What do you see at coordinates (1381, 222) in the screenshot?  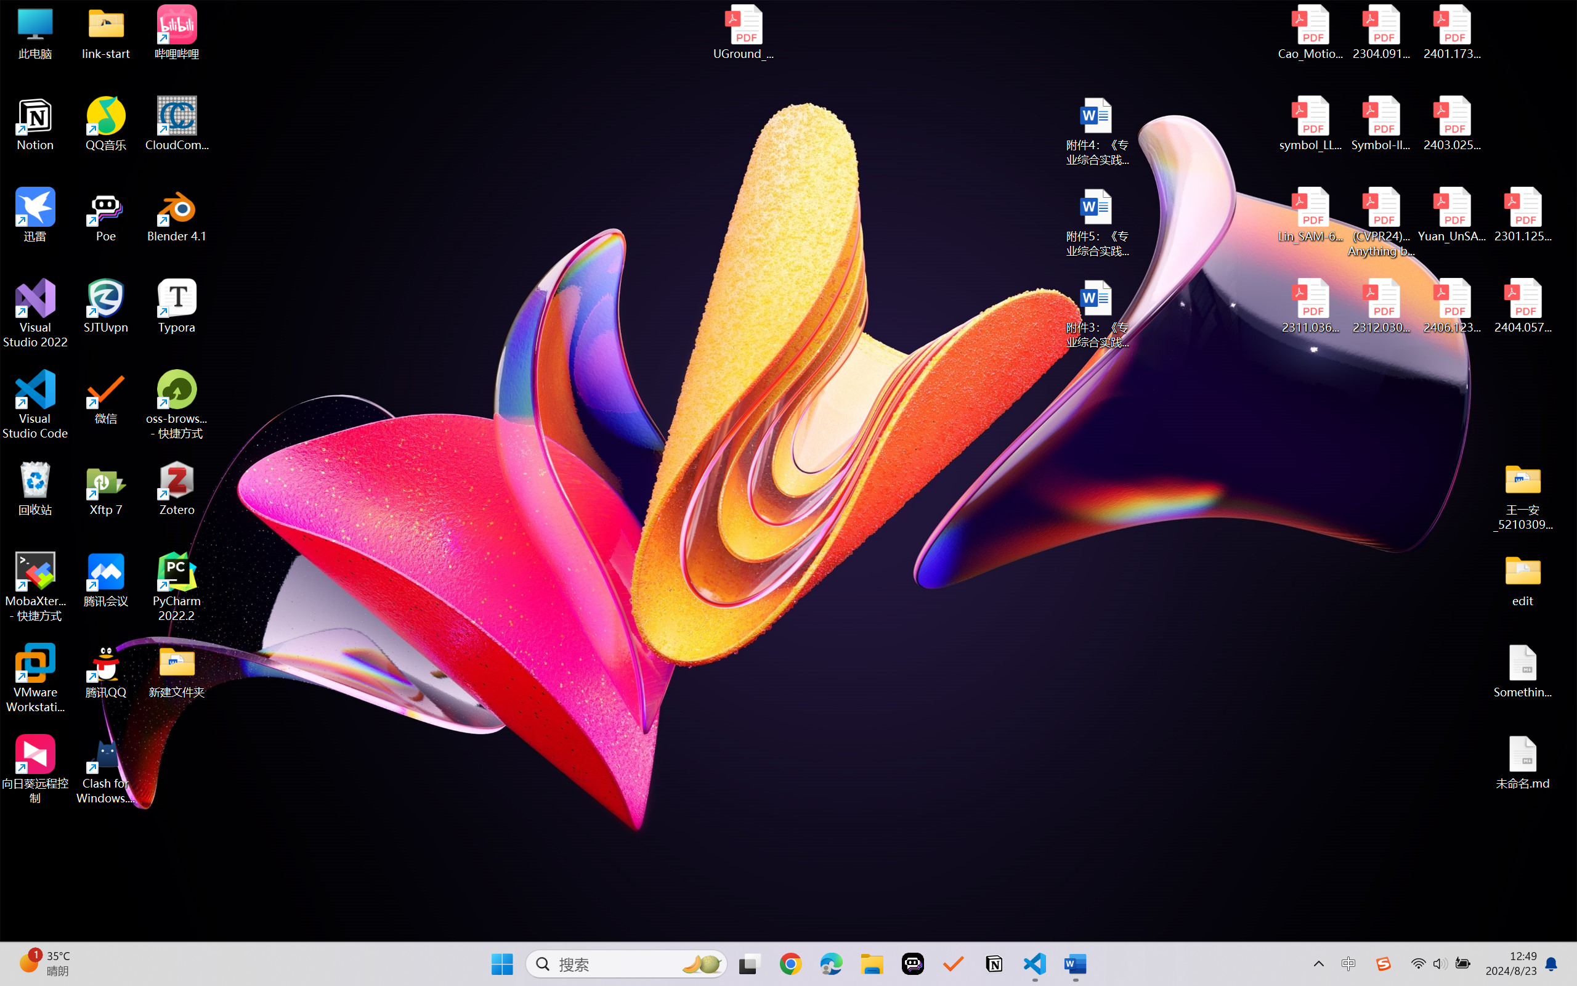 I see `(CVPR24)Matching Anything by Segmenting Anything.pdf` at bounding box center [1381, 222].